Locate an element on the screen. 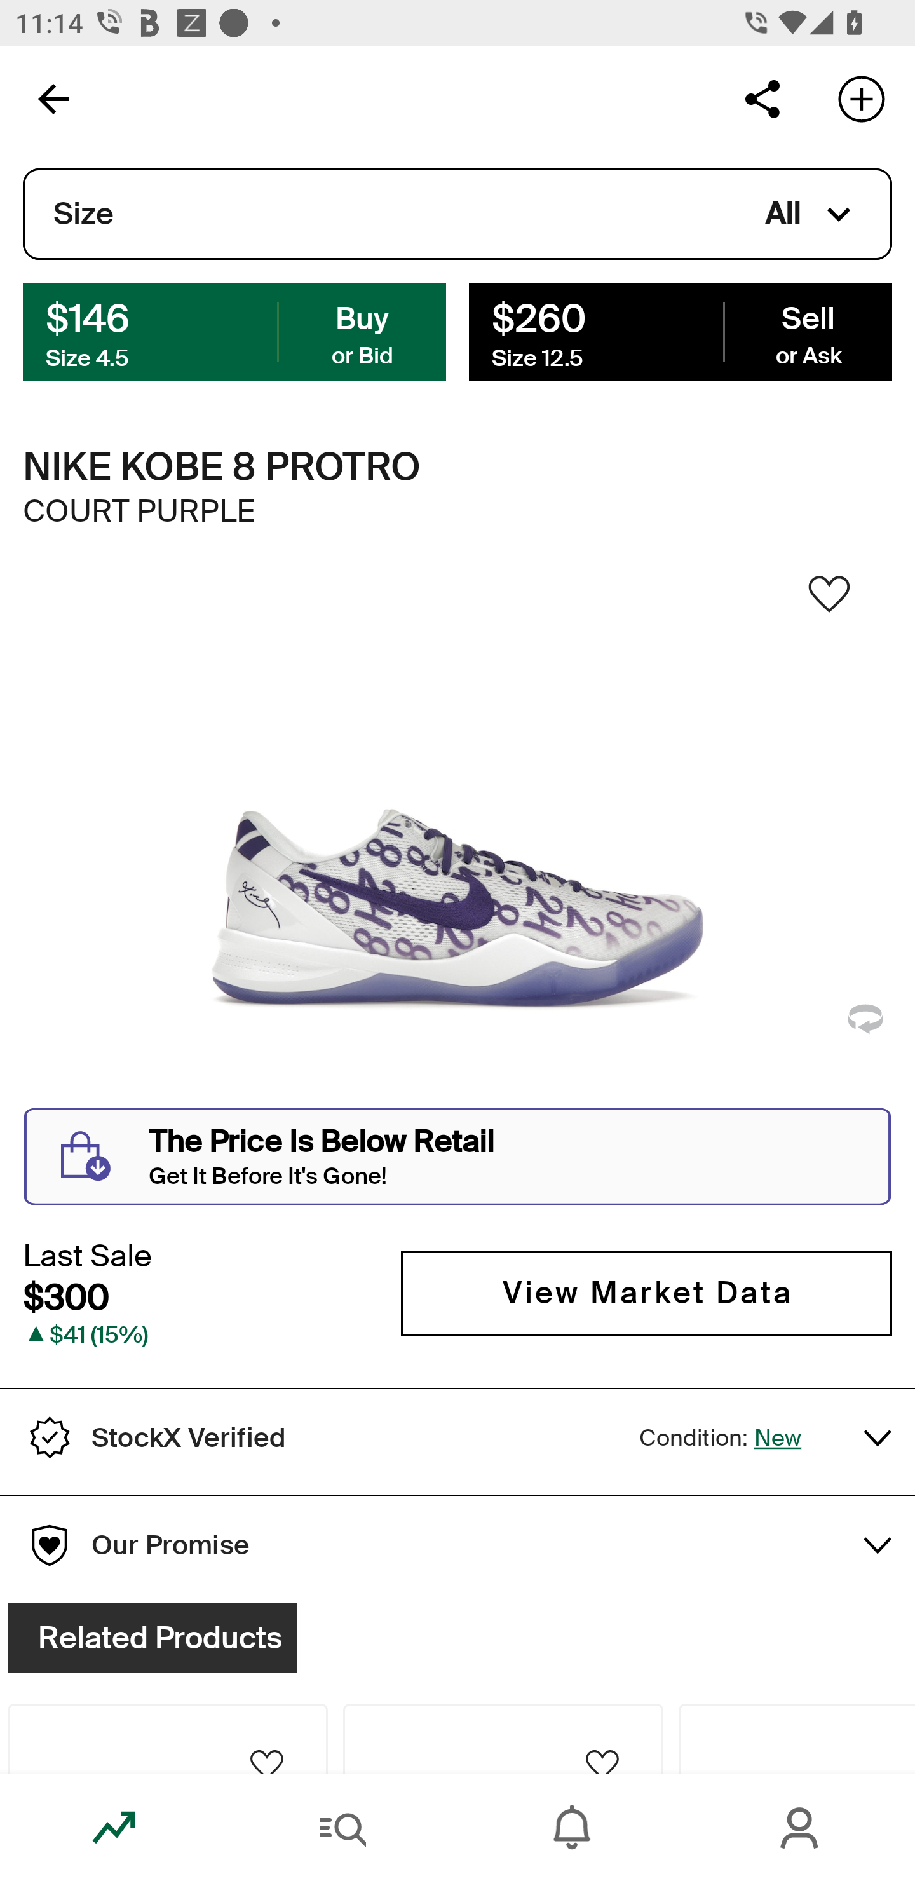 This screenshot has width=915, height=1881. Add is located at coordinates (862, 98).